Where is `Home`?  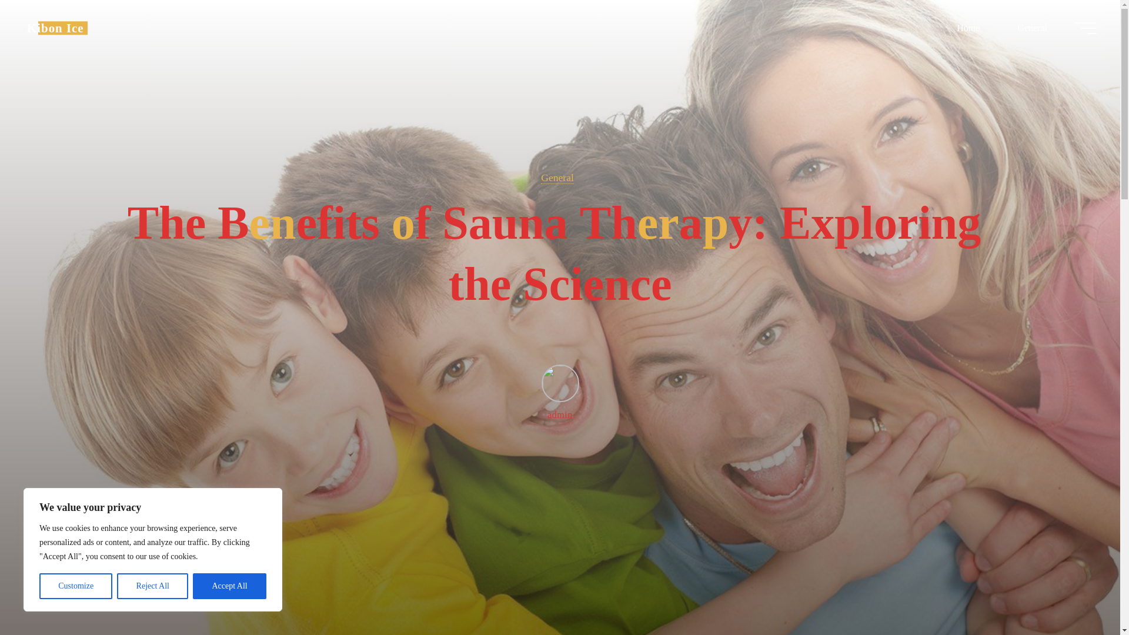
Home is located at coordinates (968, 28).